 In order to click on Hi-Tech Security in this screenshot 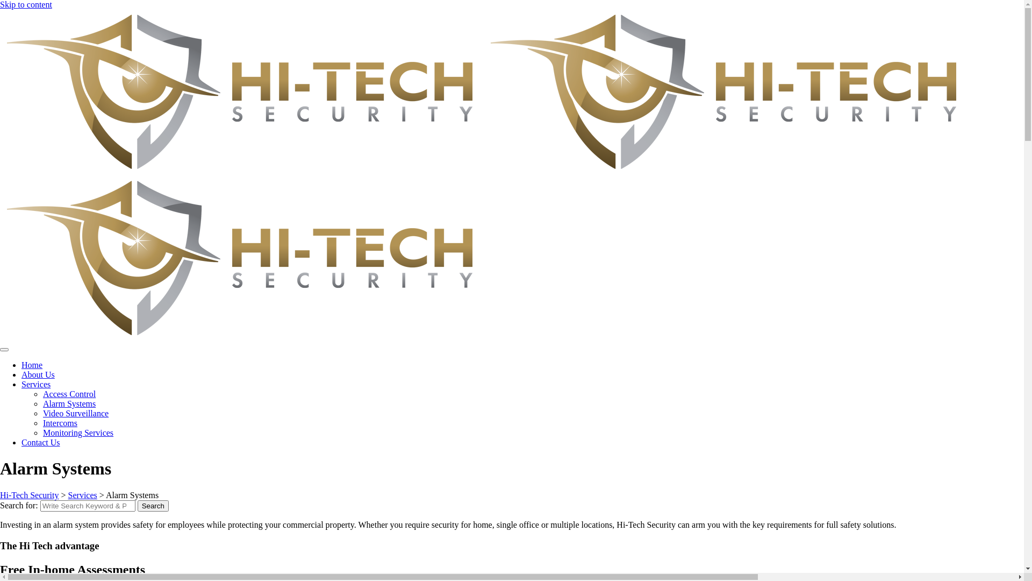, I will do `click(726, 91)`.